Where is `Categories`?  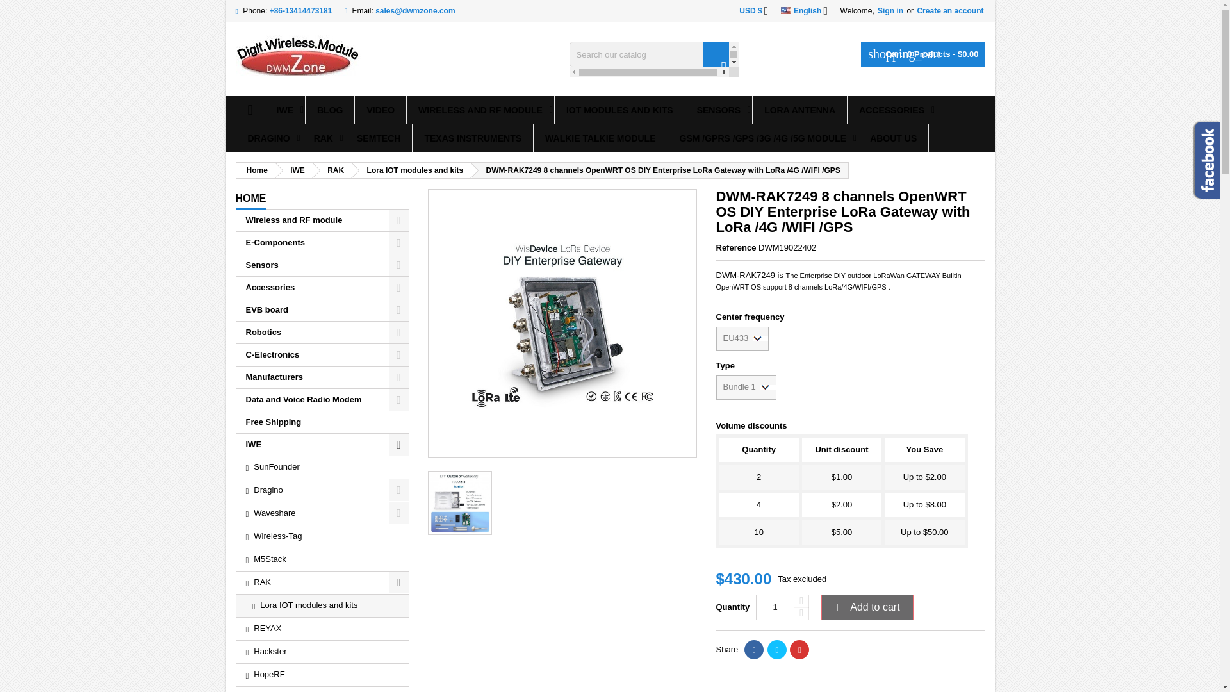
Categories is located at coordinates (251, 199).